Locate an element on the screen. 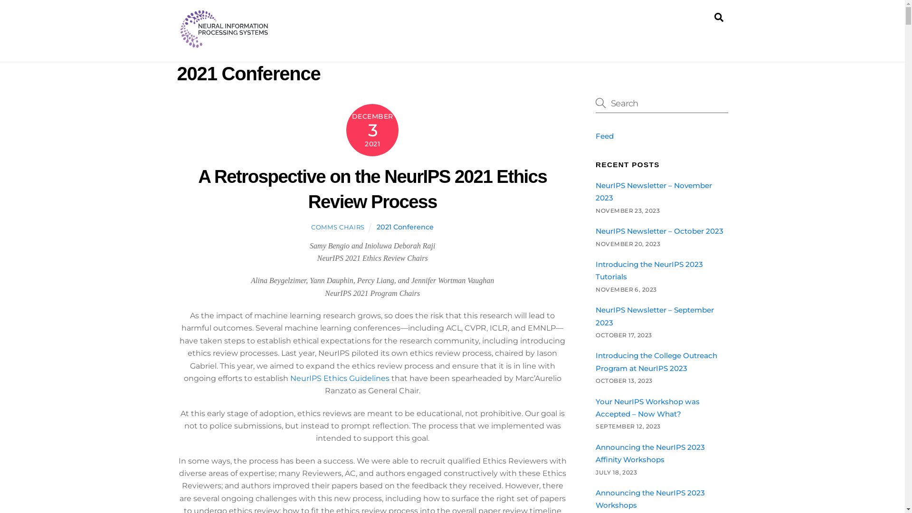 The image size is (912, 513). Announcing the NeurIPS 2023 Affinity Workshops is located at coordinates (650, 453).